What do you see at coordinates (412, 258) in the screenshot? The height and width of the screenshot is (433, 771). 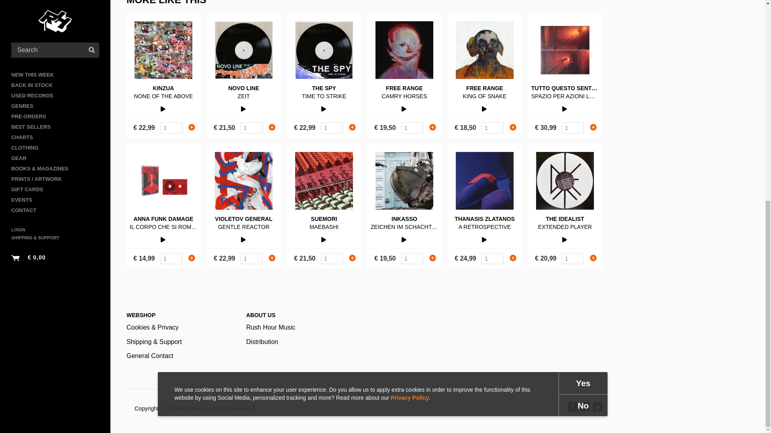 I see `1` at bounding box center [412, 258].